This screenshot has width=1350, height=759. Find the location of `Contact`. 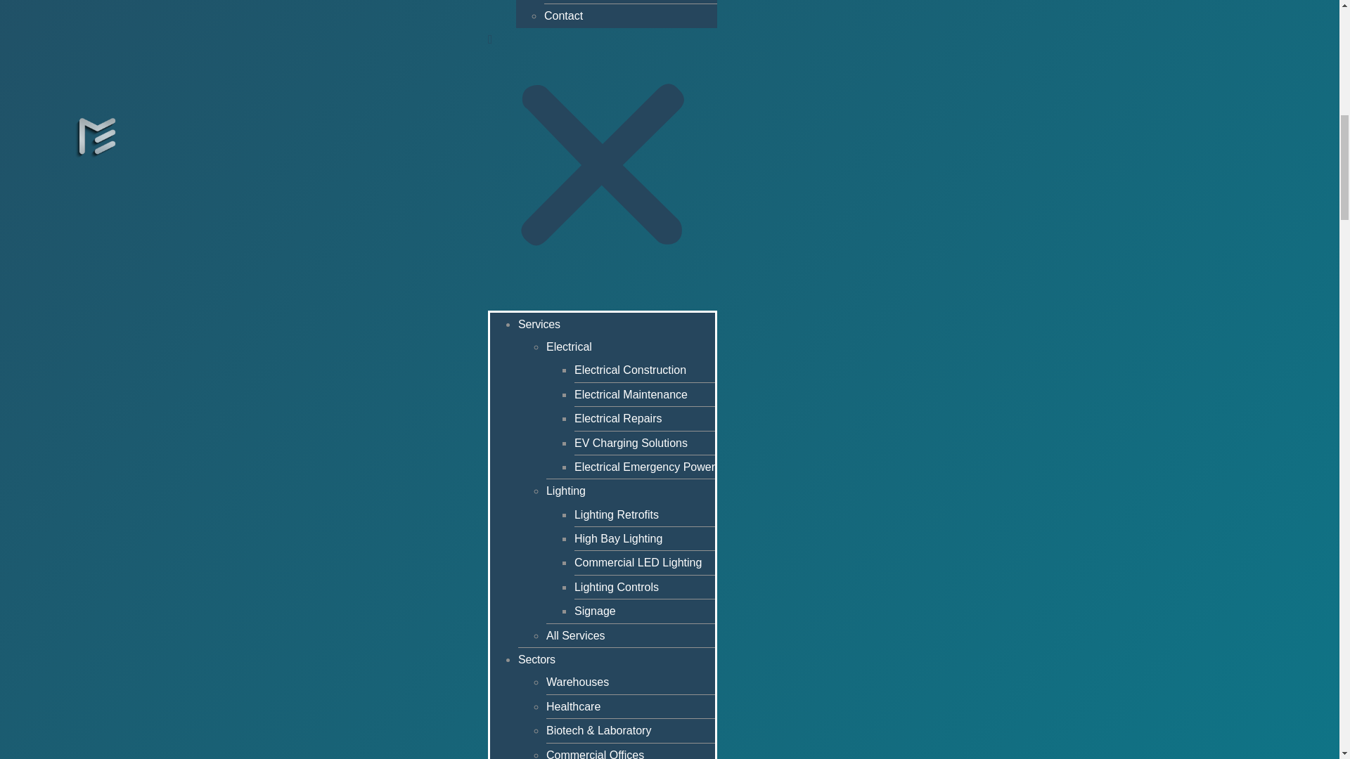

Contact is located at coordinates (563, 15).